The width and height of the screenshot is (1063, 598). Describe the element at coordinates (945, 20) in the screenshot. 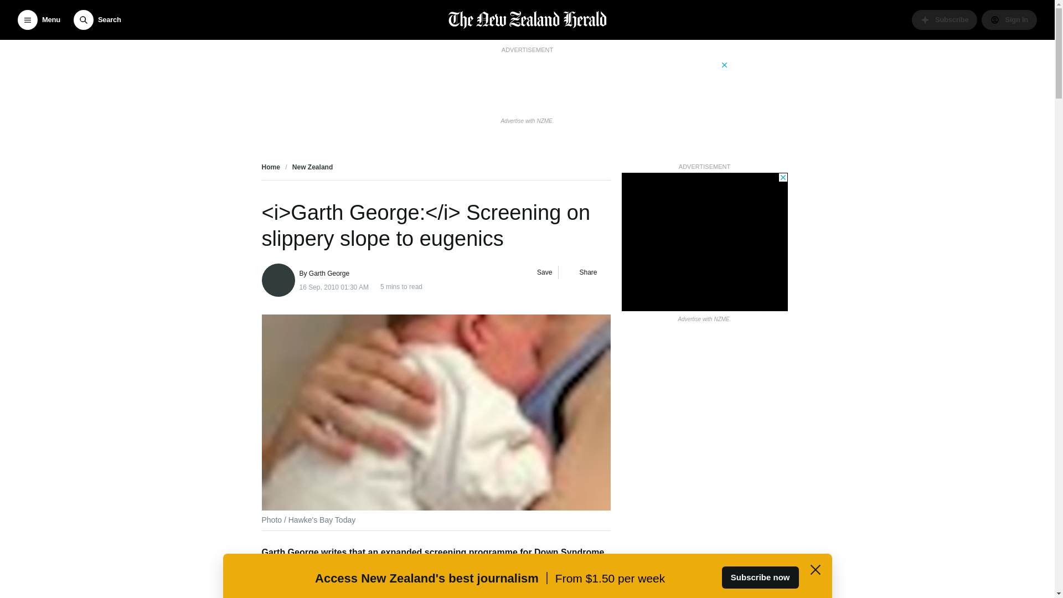

I see `Subscribe` at that location.